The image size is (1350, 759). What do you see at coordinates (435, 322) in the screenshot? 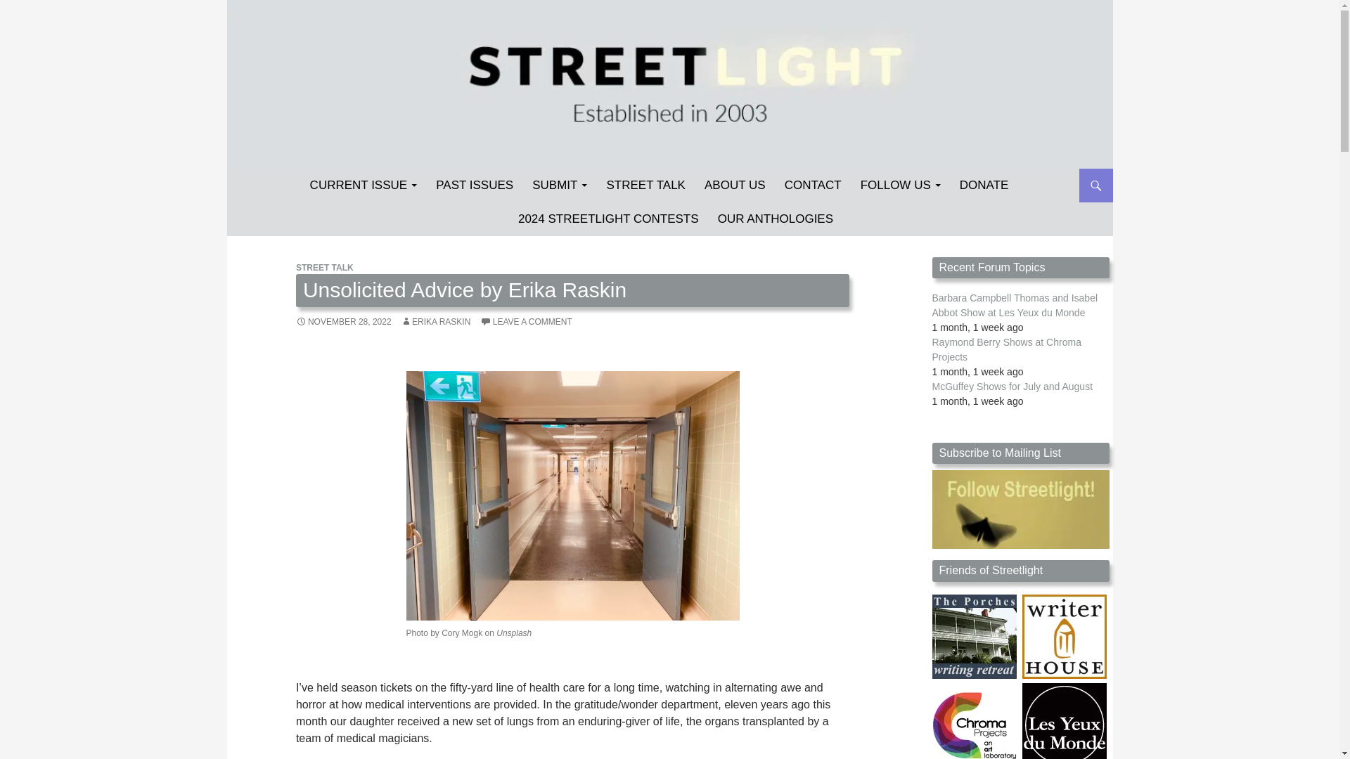
I see `ERIKA RASKIN` at bounding box center [435, 322].